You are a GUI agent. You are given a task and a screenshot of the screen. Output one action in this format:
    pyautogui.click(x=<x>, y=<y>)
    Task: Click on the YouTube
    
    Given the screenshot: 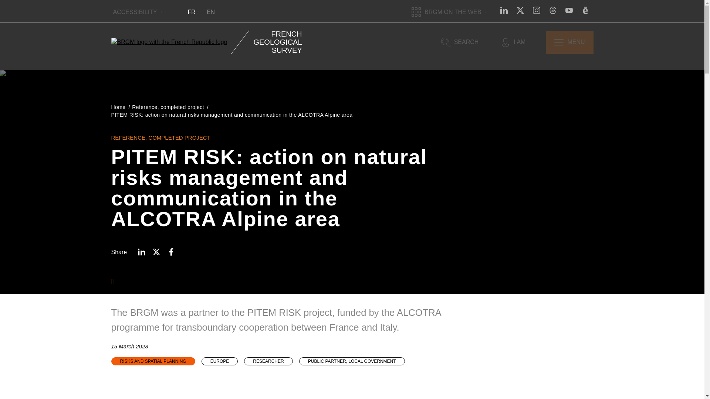 What is the action you would take?
    pyautogui.click(x=569, y=10)
    